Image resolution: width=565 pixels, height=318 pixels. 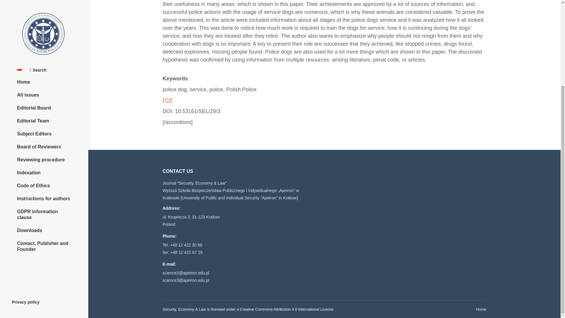 I want to click on Downloads, so click(x=44, y=117).